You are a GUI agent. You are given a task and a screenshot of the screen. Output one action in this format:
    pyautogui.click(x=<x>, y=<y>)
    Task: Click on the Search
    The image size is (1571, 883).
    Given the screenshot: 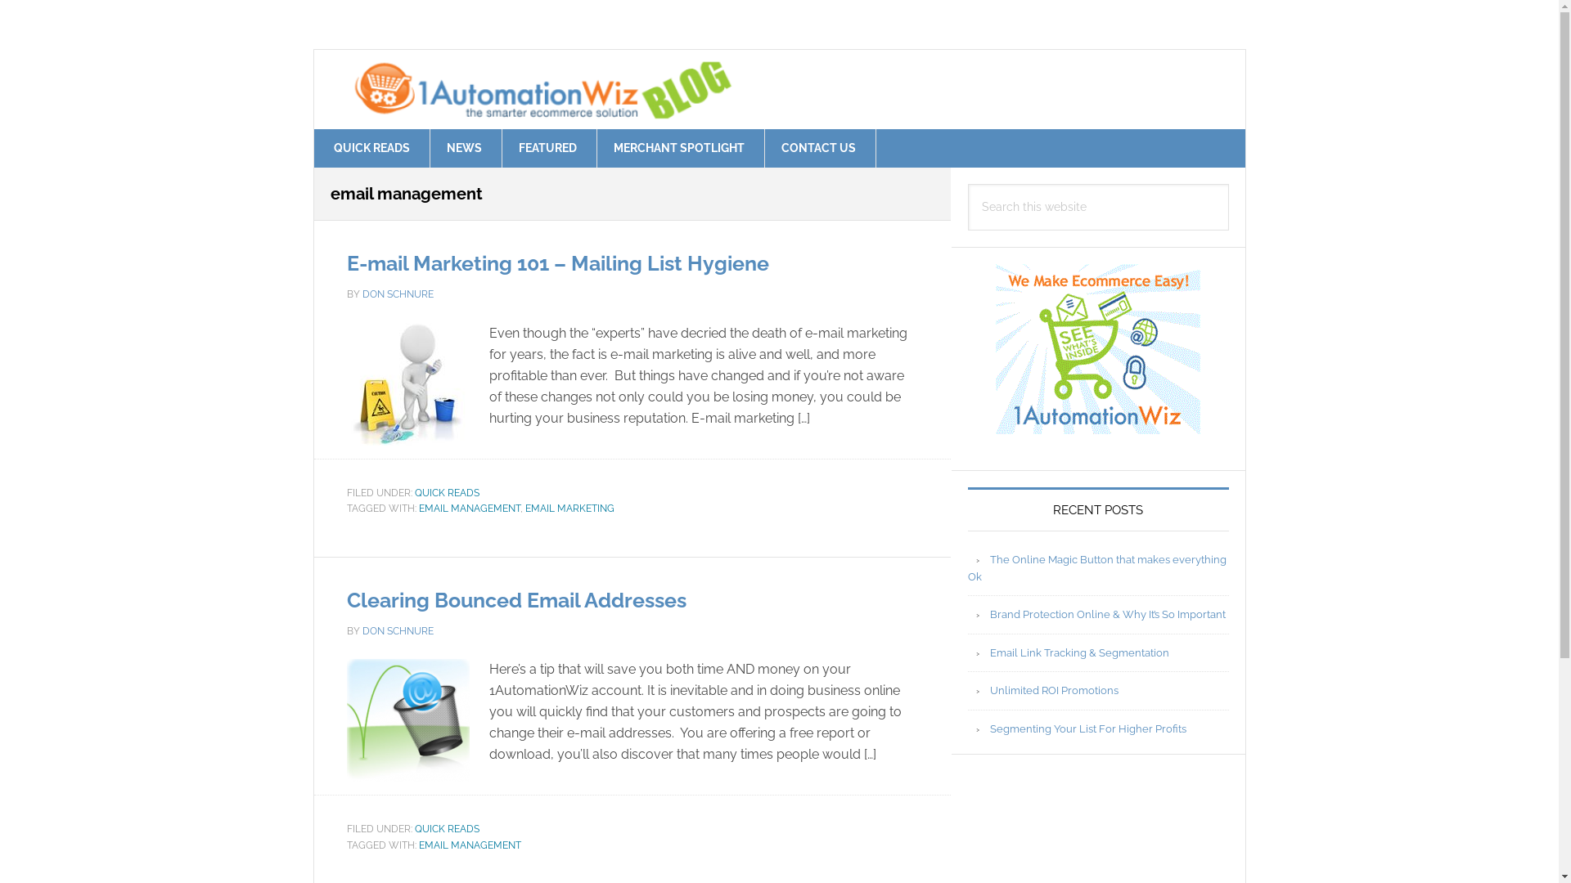 What is the action you would take?
    pyautogui.click(x=1229, y=183)
    